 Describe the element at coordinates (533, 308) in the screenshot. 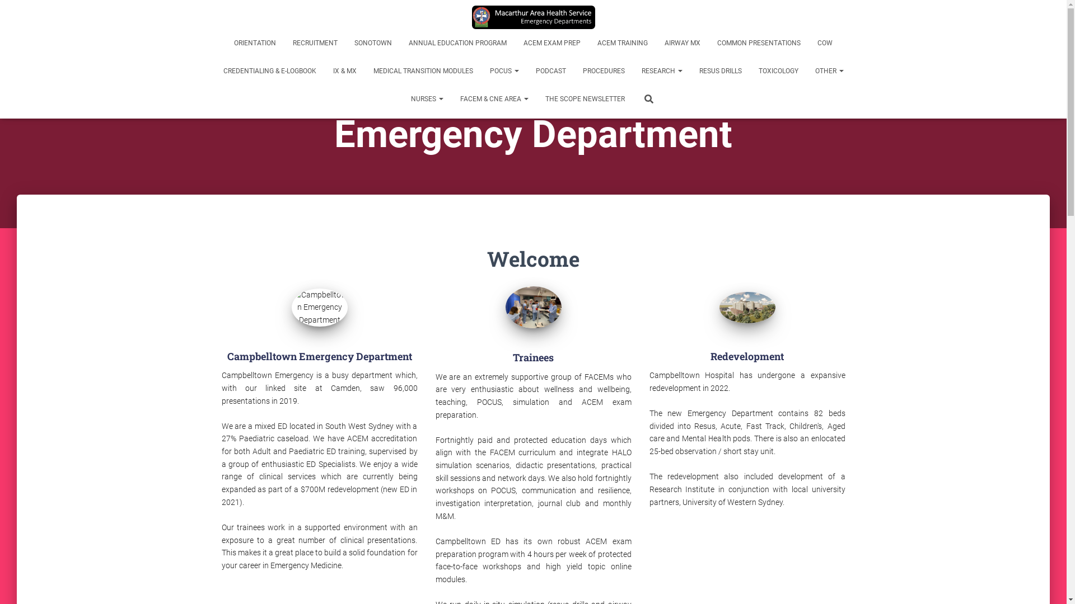

I see `Trainees` at that location.